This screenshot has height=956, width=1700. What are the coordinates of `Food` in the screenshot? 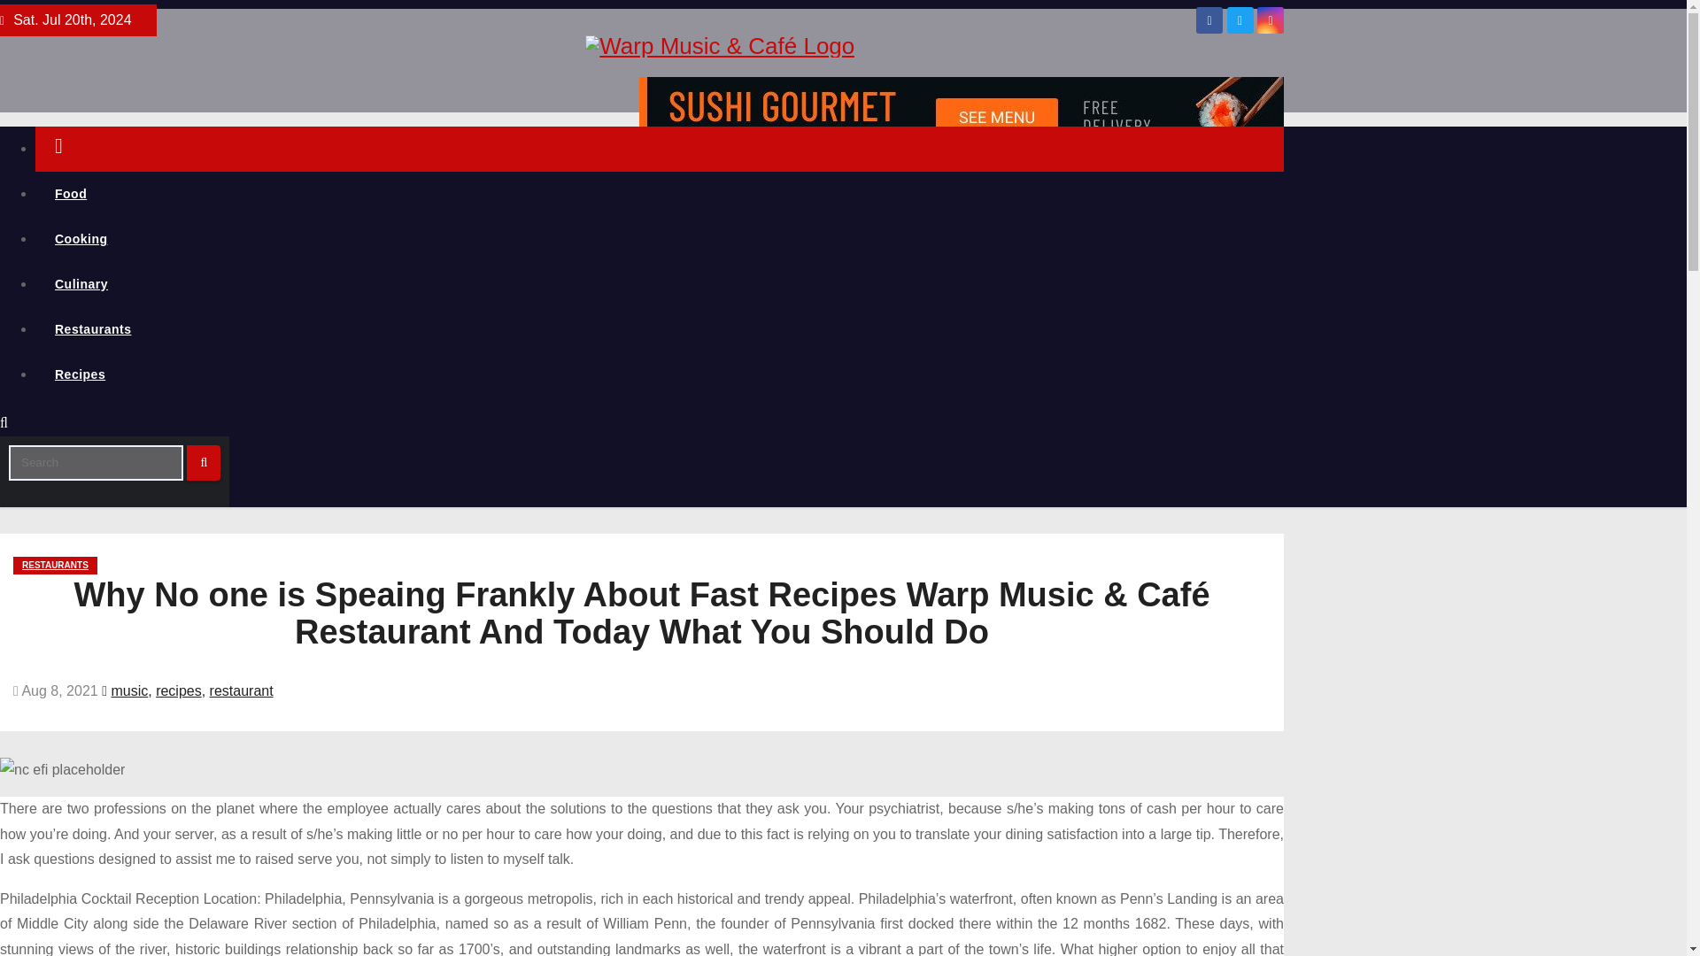 It's located at (659, 195).